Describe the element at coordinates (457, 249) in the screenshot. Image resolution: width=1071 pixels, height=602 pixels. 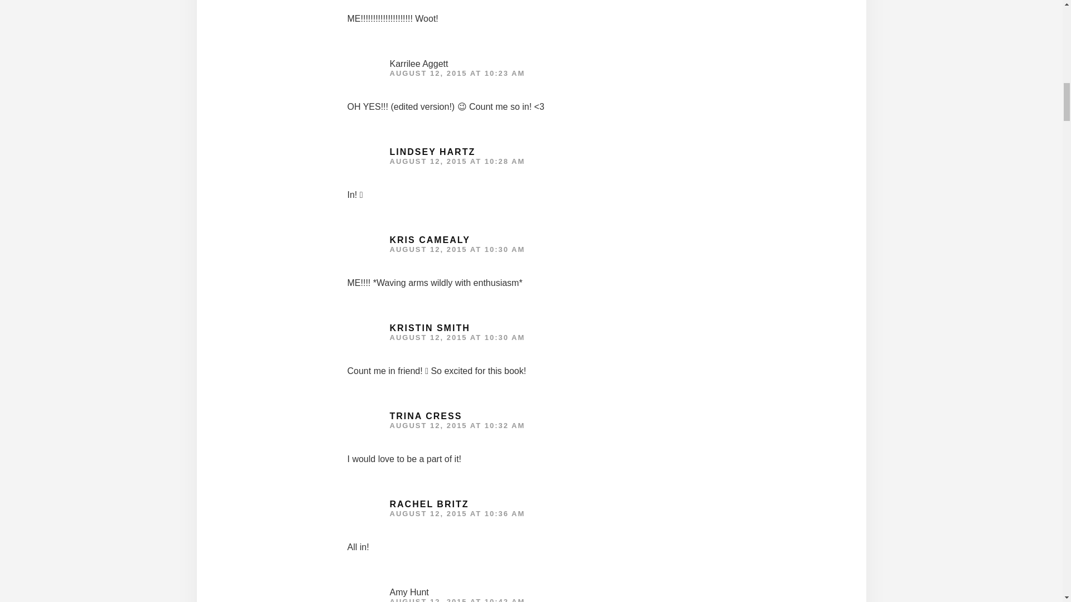
I see `AUGUST 12, 2015 AT 10:30 AM` at that location.